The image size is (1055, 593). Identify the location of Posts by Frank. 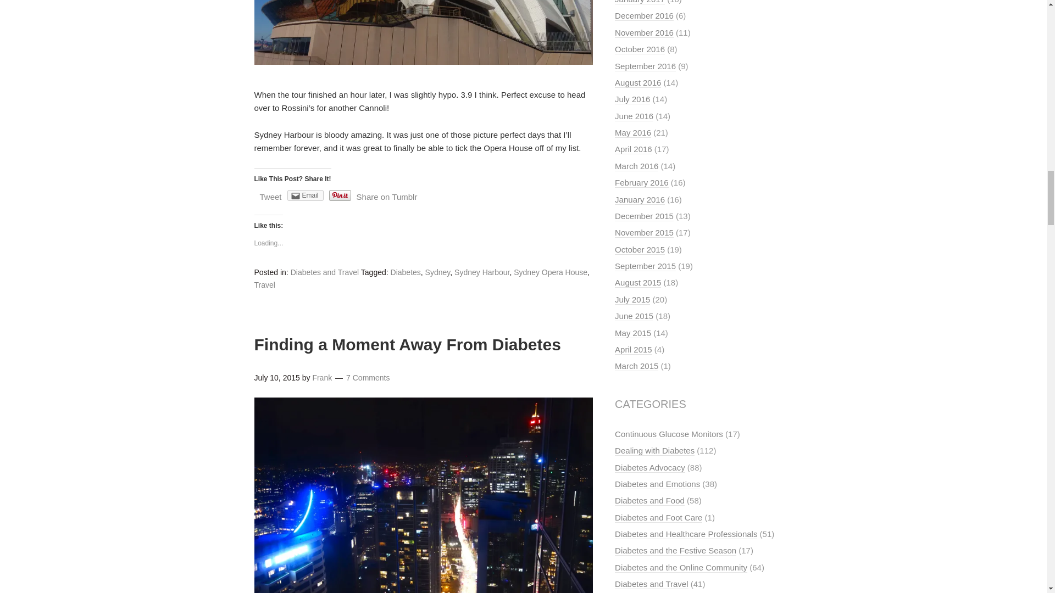
(322, 378).